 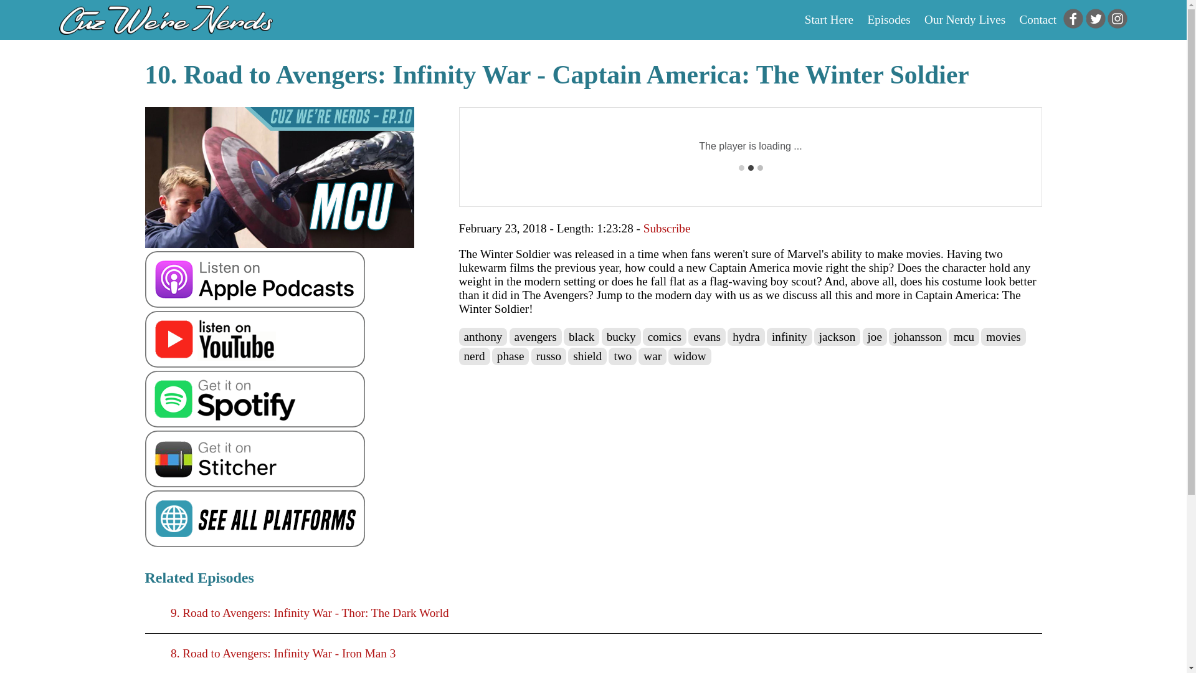 I want to click on Subscribe, so click(x=667, y=228).